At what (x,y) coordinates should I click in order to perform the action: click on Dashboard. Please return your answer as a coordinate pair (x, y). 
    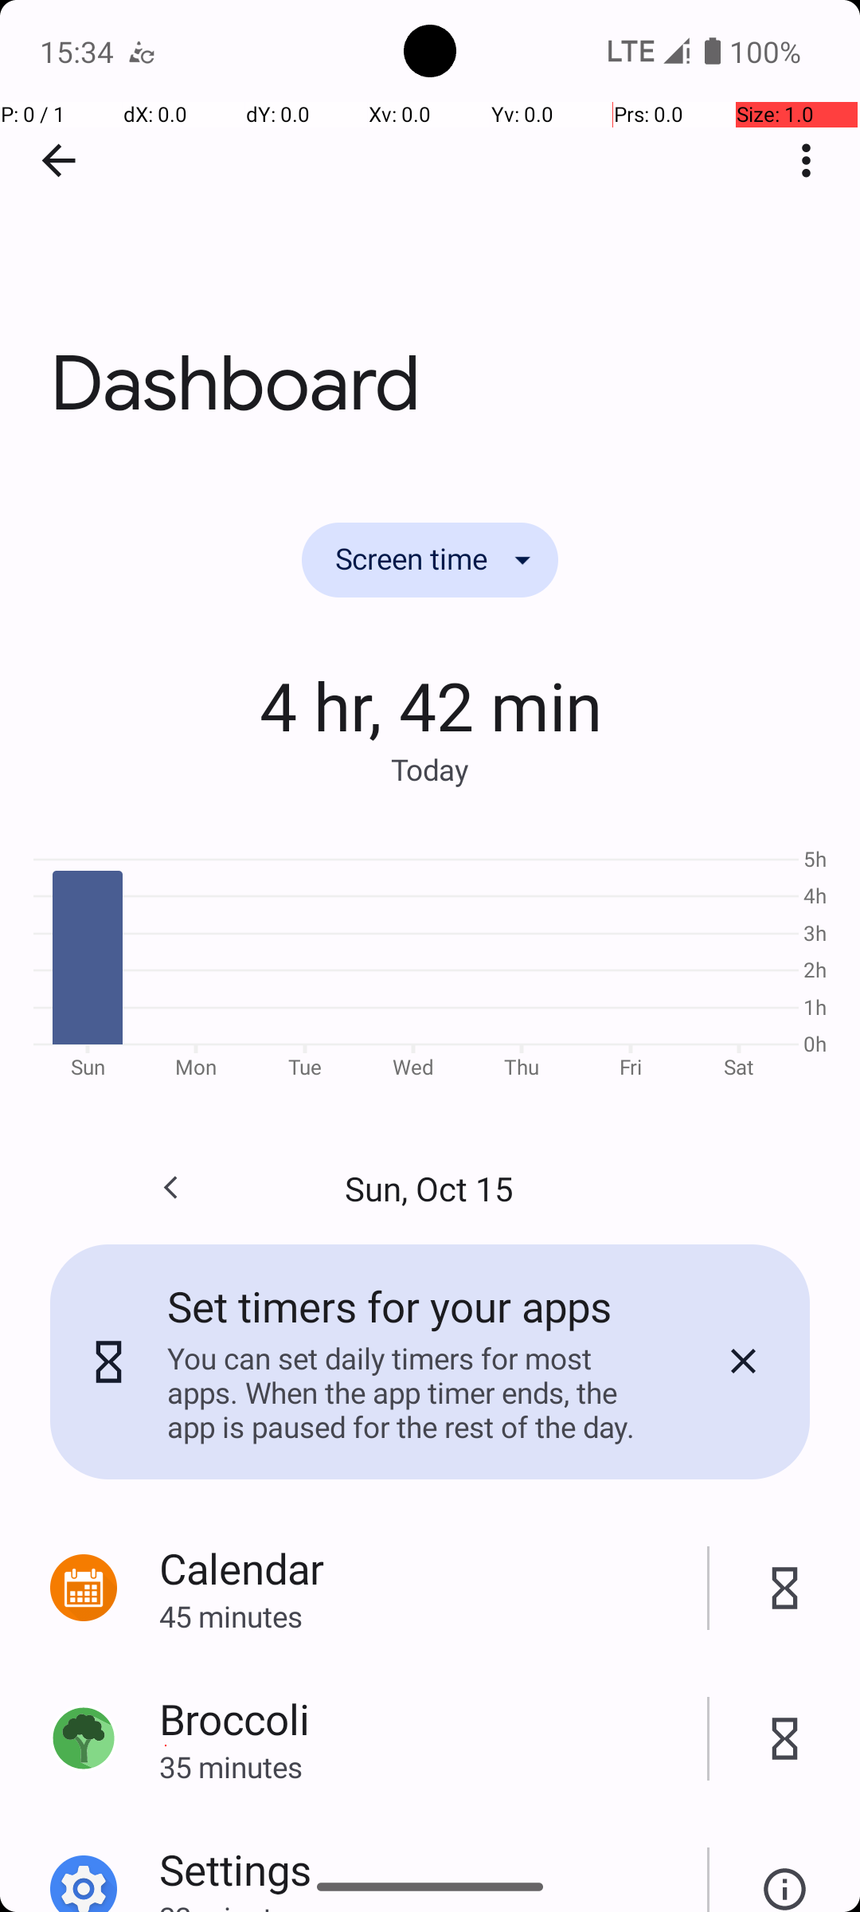
    Looking at the image, I should click on (430, 238).